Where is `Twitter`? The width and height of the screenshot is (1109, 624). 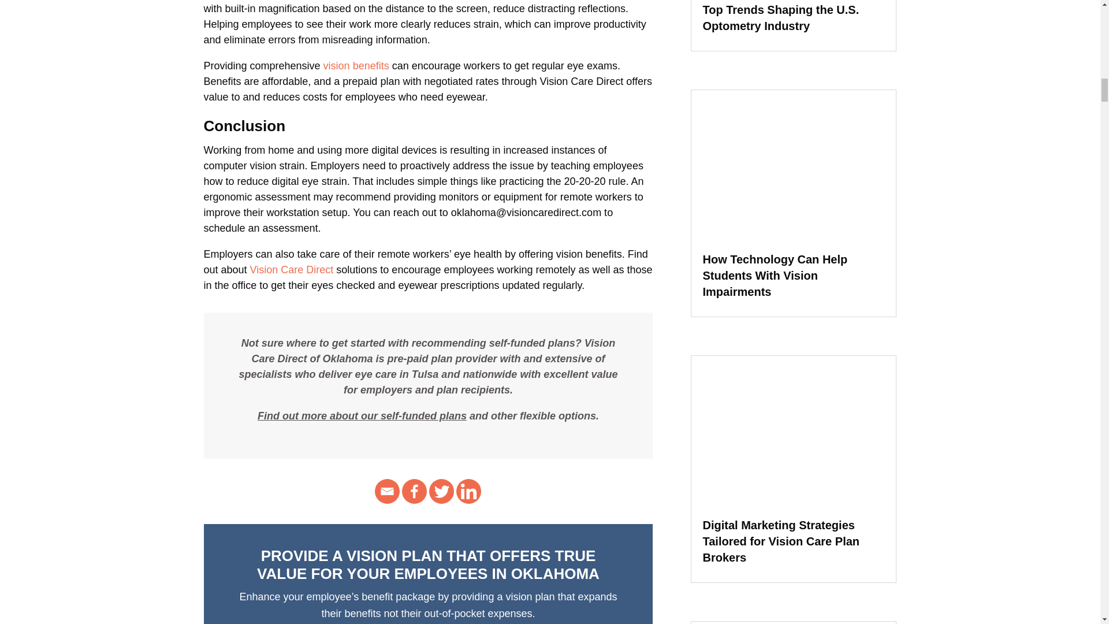
Twitter is located at coordinates (441, 491).